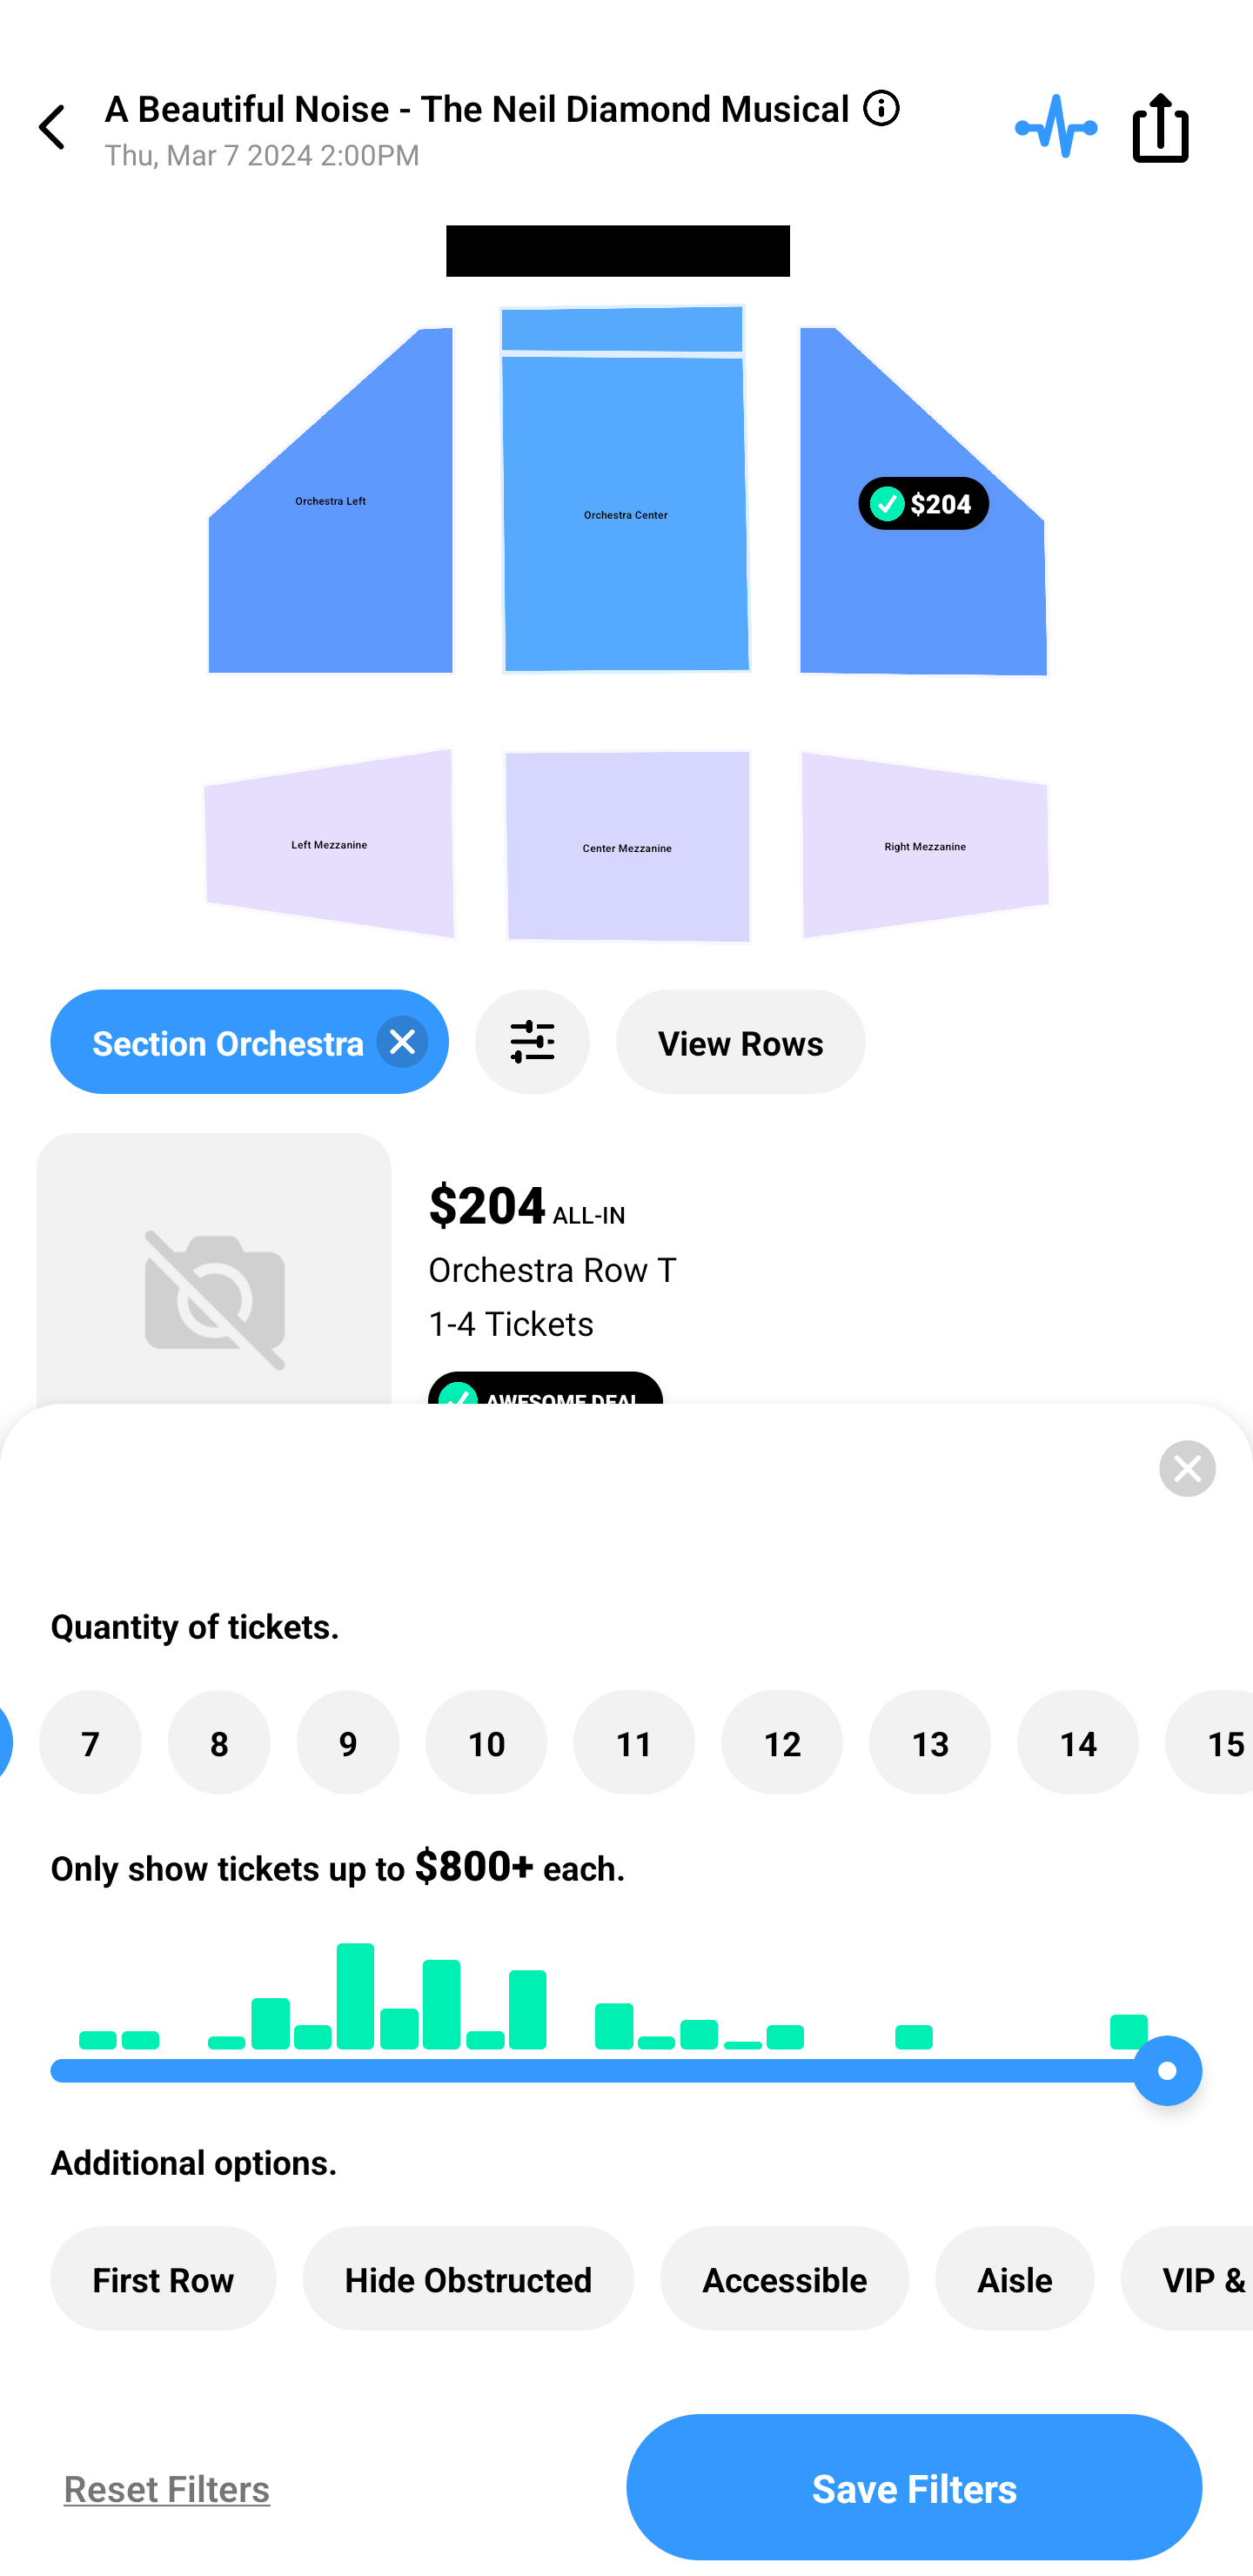  I want to click on 14, so click(1077, 1742).